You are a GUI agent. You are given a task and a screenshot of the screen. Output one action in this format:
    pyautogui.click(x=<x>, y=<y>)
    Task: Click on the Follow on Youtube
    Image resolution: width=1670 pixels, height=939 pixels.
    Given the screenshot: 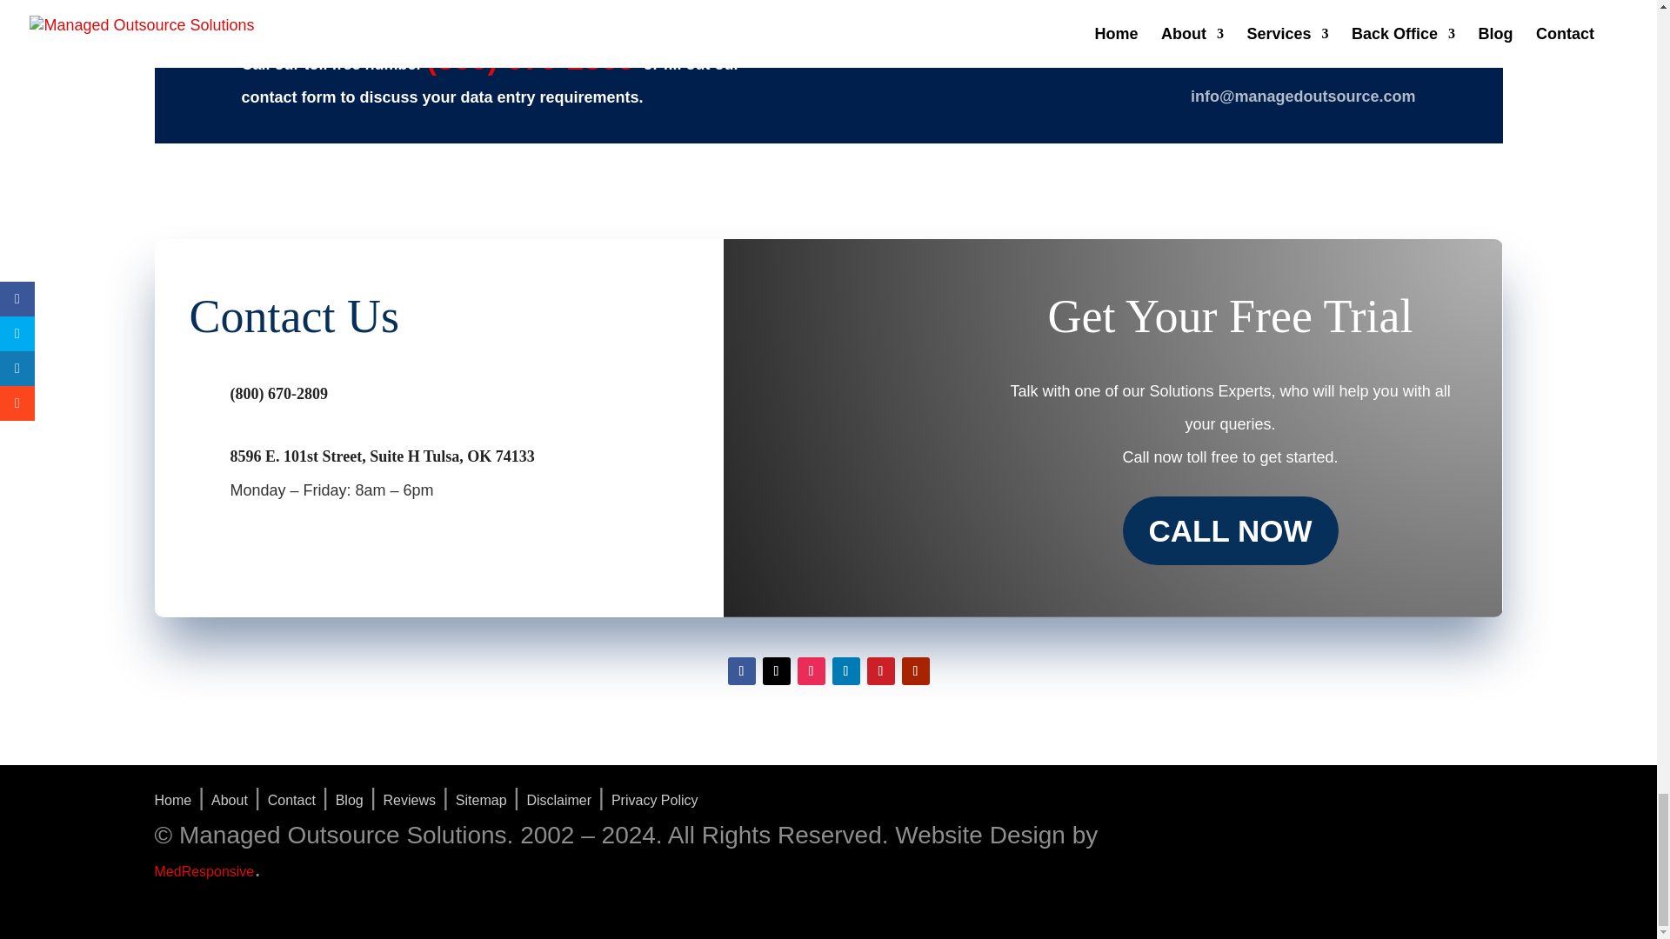 What is the action you would take?
    pyautogui.click(x=915, y=671)
    